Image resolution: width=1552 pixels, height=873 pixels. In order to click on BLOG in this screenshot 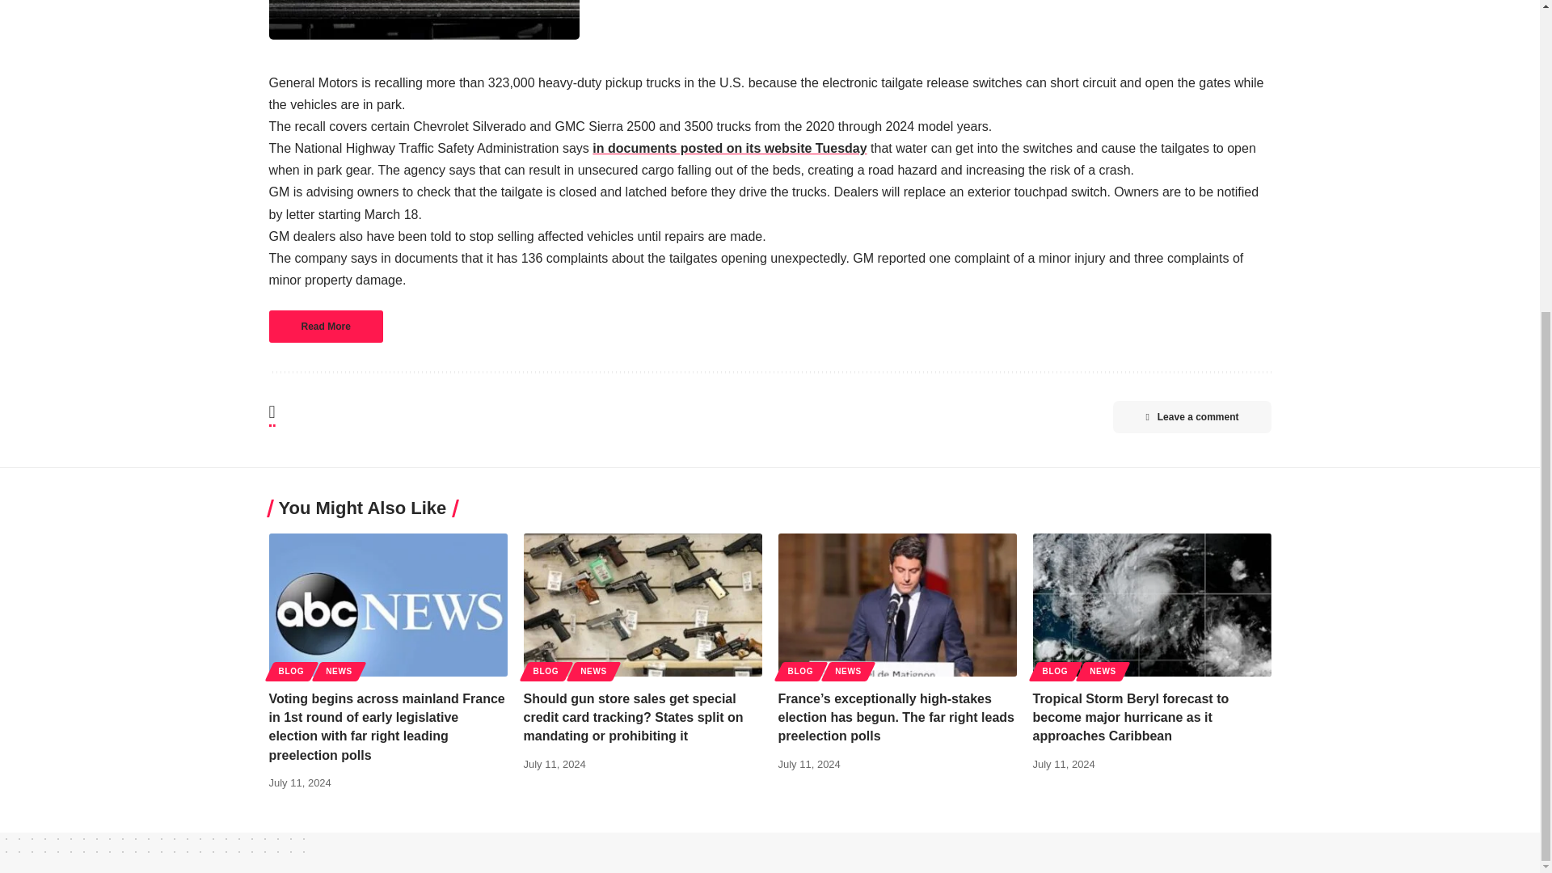, I will do `click(546, 671)`.